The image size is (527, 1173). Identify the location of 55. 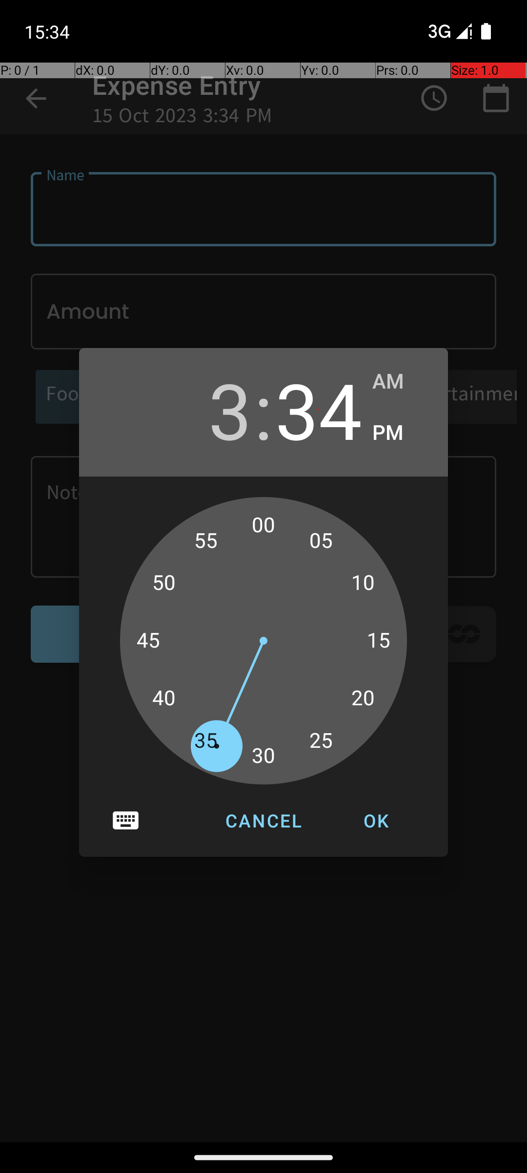
(206, 541).